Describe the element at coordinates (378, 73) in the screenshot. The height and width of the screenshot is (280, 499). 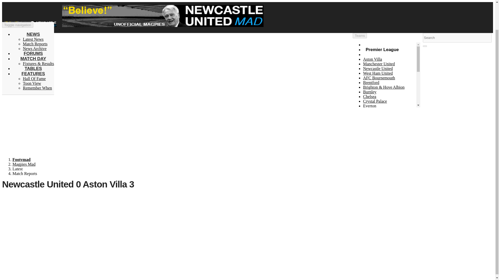
I see `West Ham United` at that location.